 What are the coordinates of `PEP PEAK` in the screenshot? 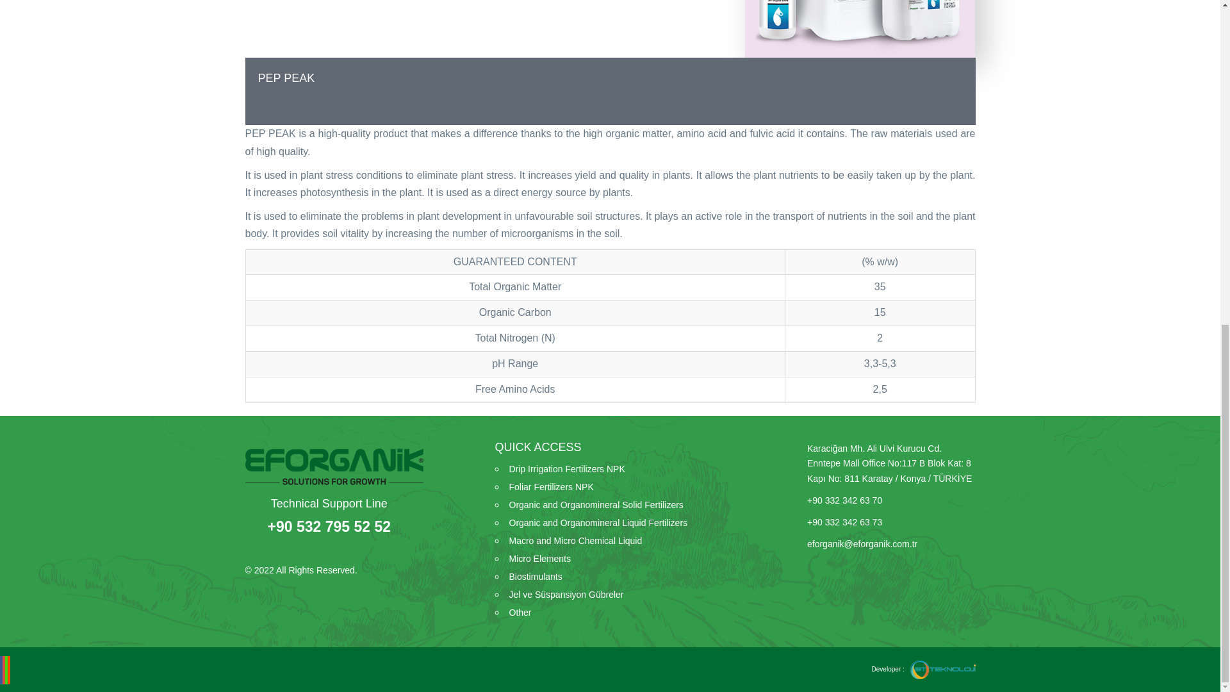 It's located at (610, 78).